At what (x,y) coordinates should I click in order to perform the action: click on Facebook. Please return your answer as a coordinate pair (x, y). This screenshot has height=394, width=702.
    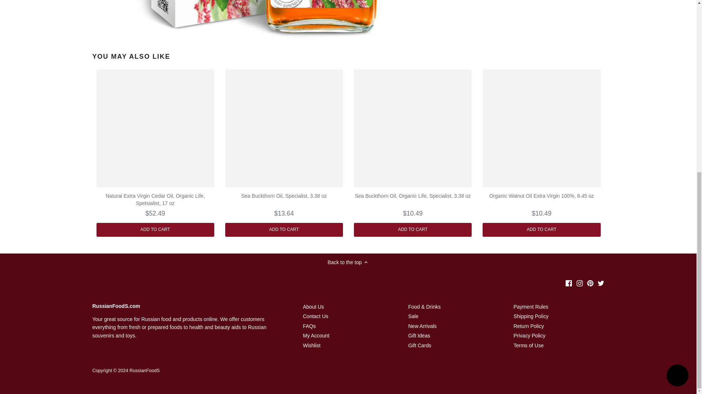
    Looking at the image, I should click on (569, 283).